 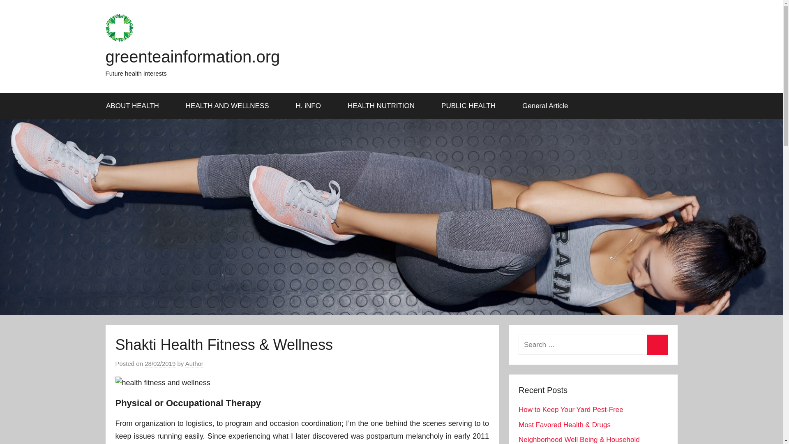 I want to click on H. iNFO, so click(x=311, y=106).